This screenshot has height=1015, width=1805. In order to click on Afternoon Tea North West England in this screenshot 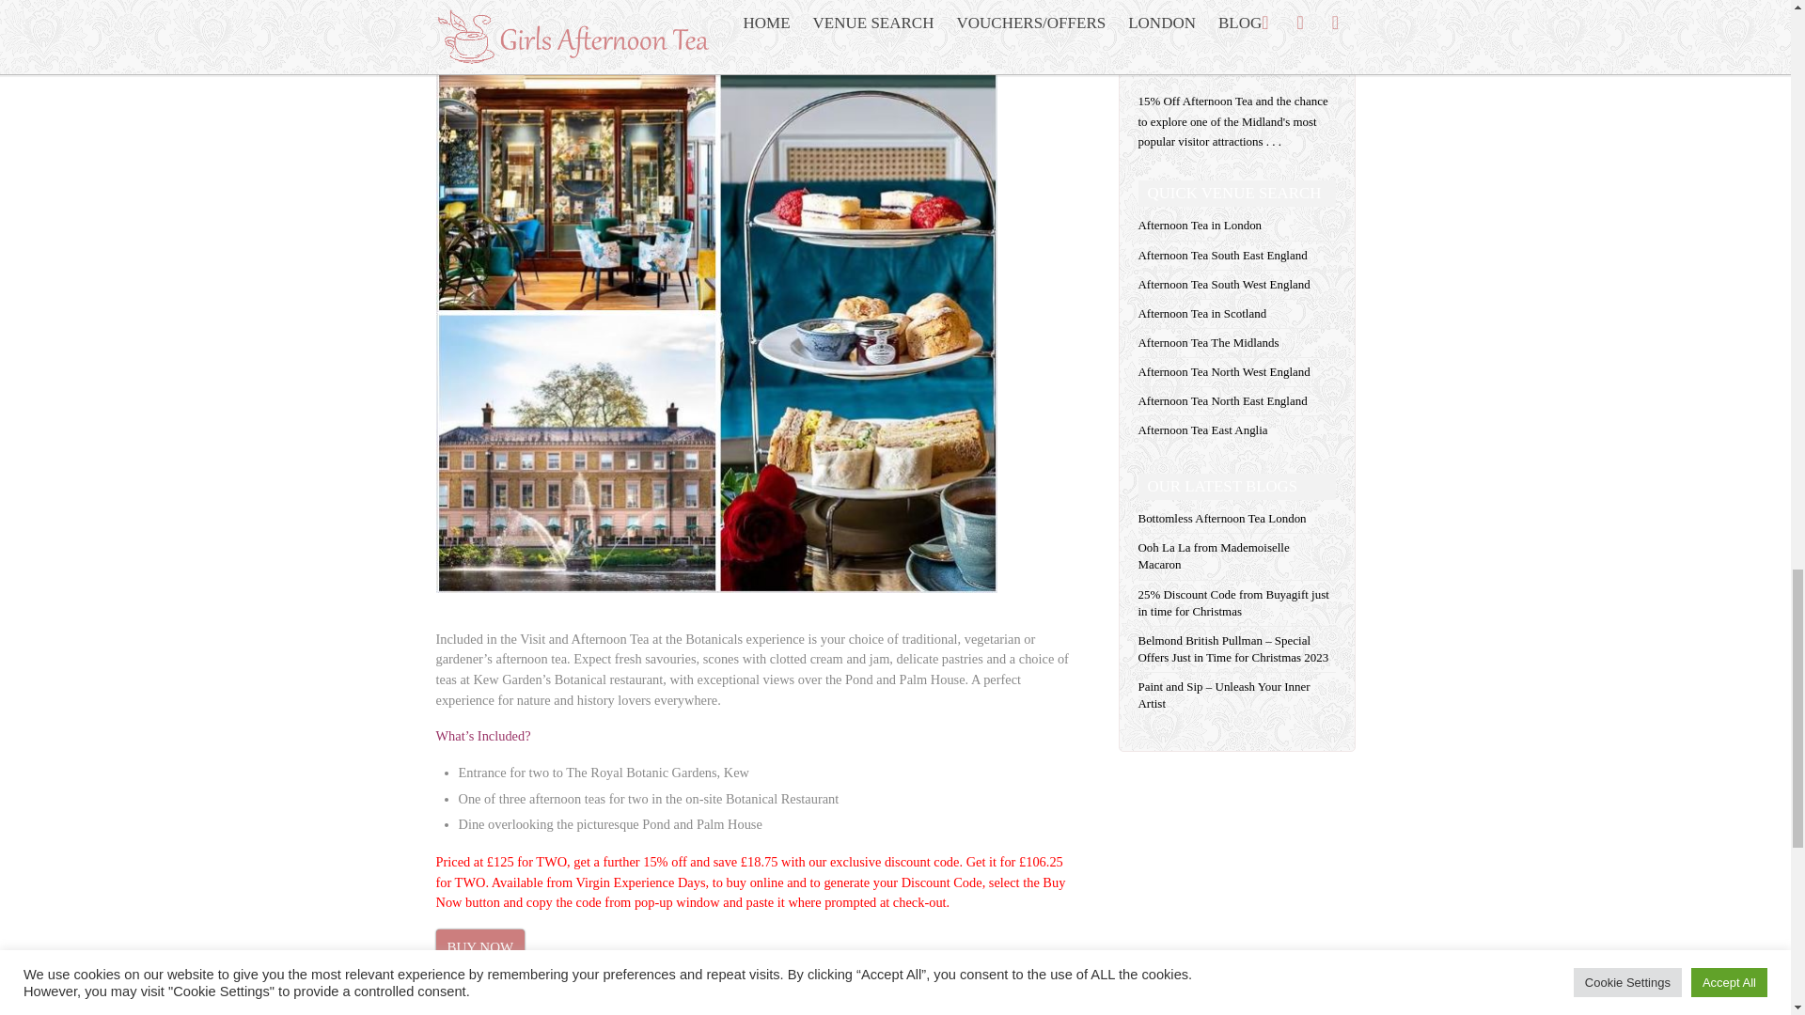, I will do `click(1223, 370)`.